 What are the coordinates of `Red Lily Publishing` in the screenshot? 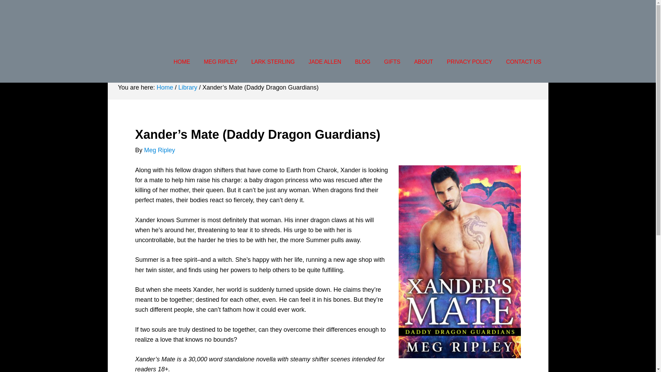 It's located at (162, 21).